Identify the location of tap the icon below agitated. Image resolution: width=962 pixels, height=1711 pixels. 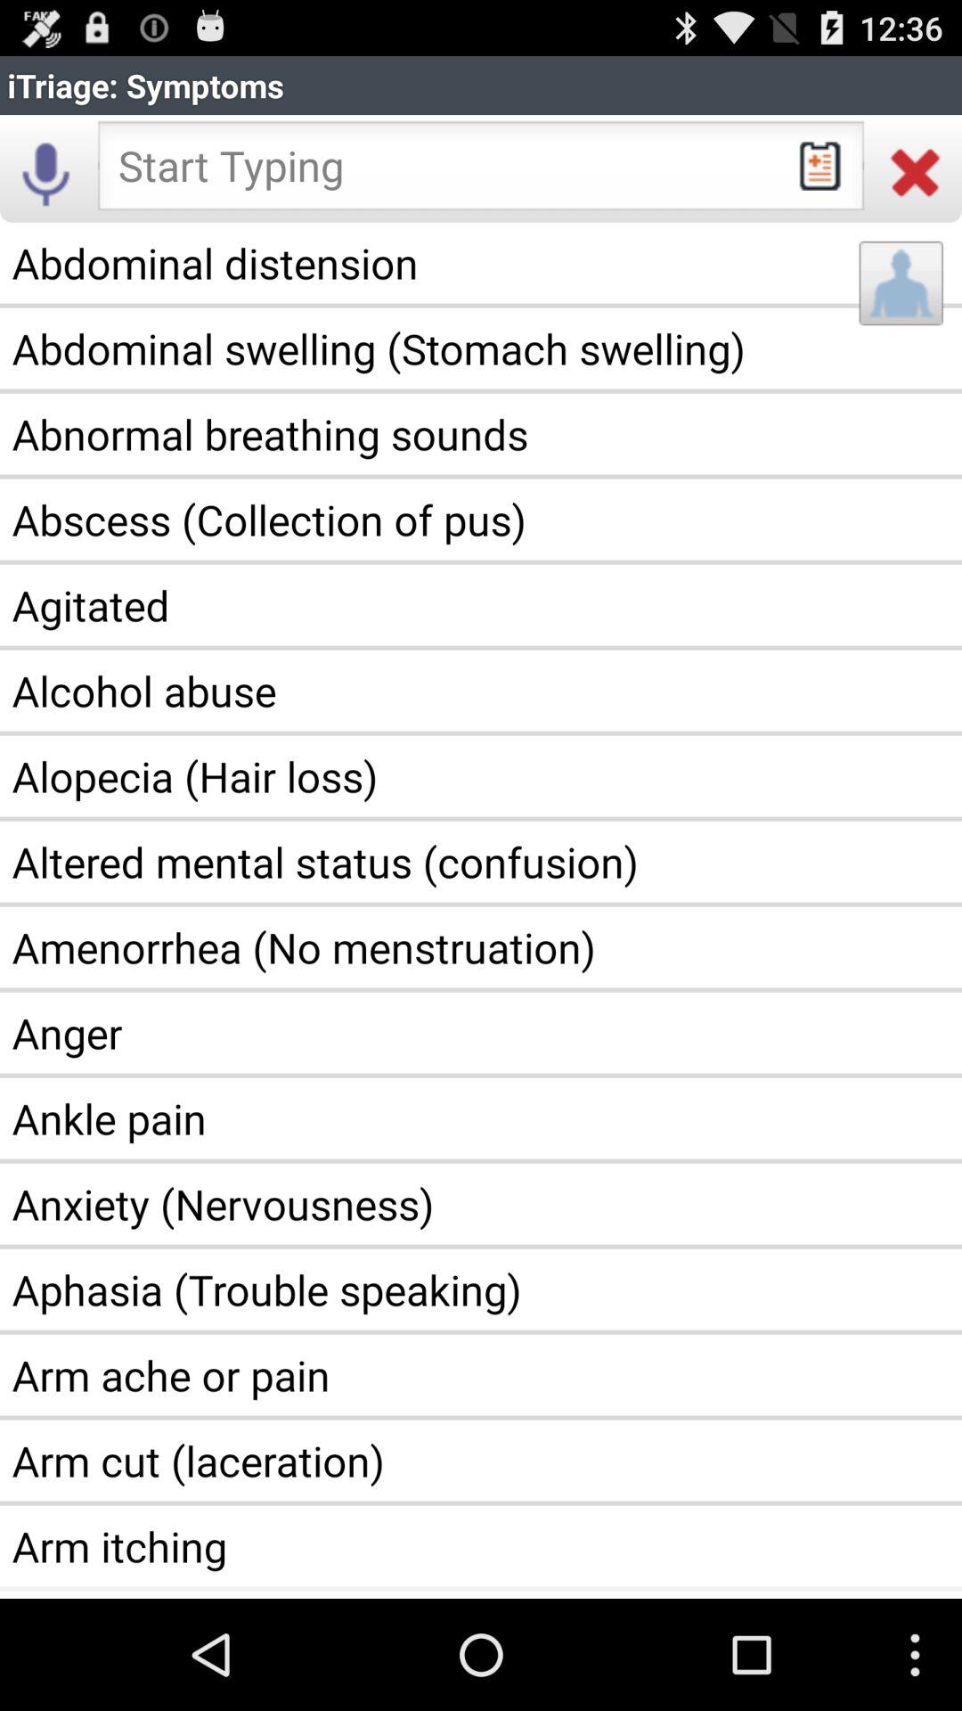
(481, 690).